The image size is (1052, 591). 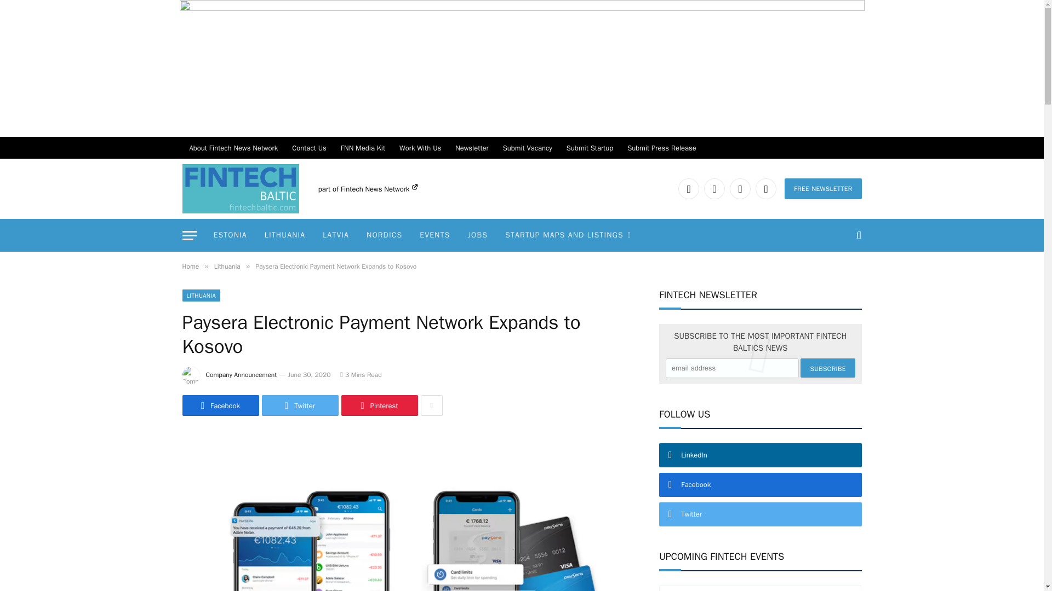 What do you see at coordinates (379, 405) in the screenshot?
I see `Share on Pinterest` at bounding box center [379, 405].